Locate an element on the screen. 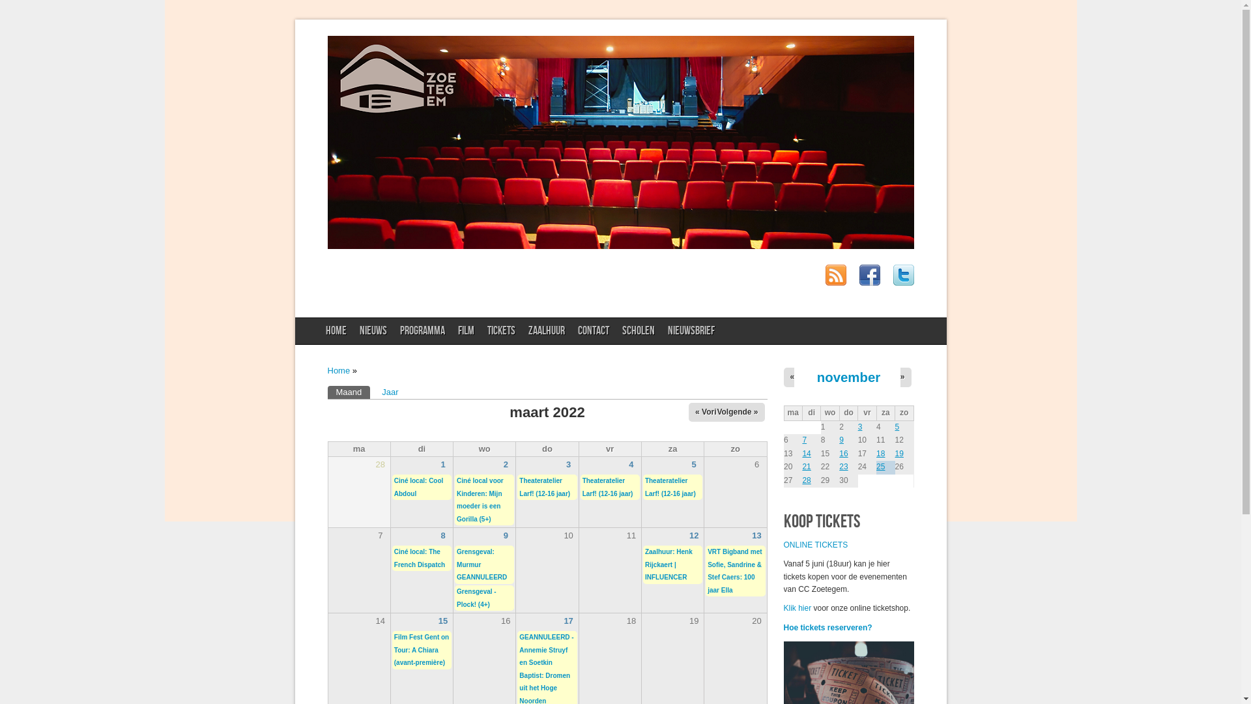 The width and height of the screenshot is (1251, 704). NIEUWSBRIEF is located at coordinates (691, 331).